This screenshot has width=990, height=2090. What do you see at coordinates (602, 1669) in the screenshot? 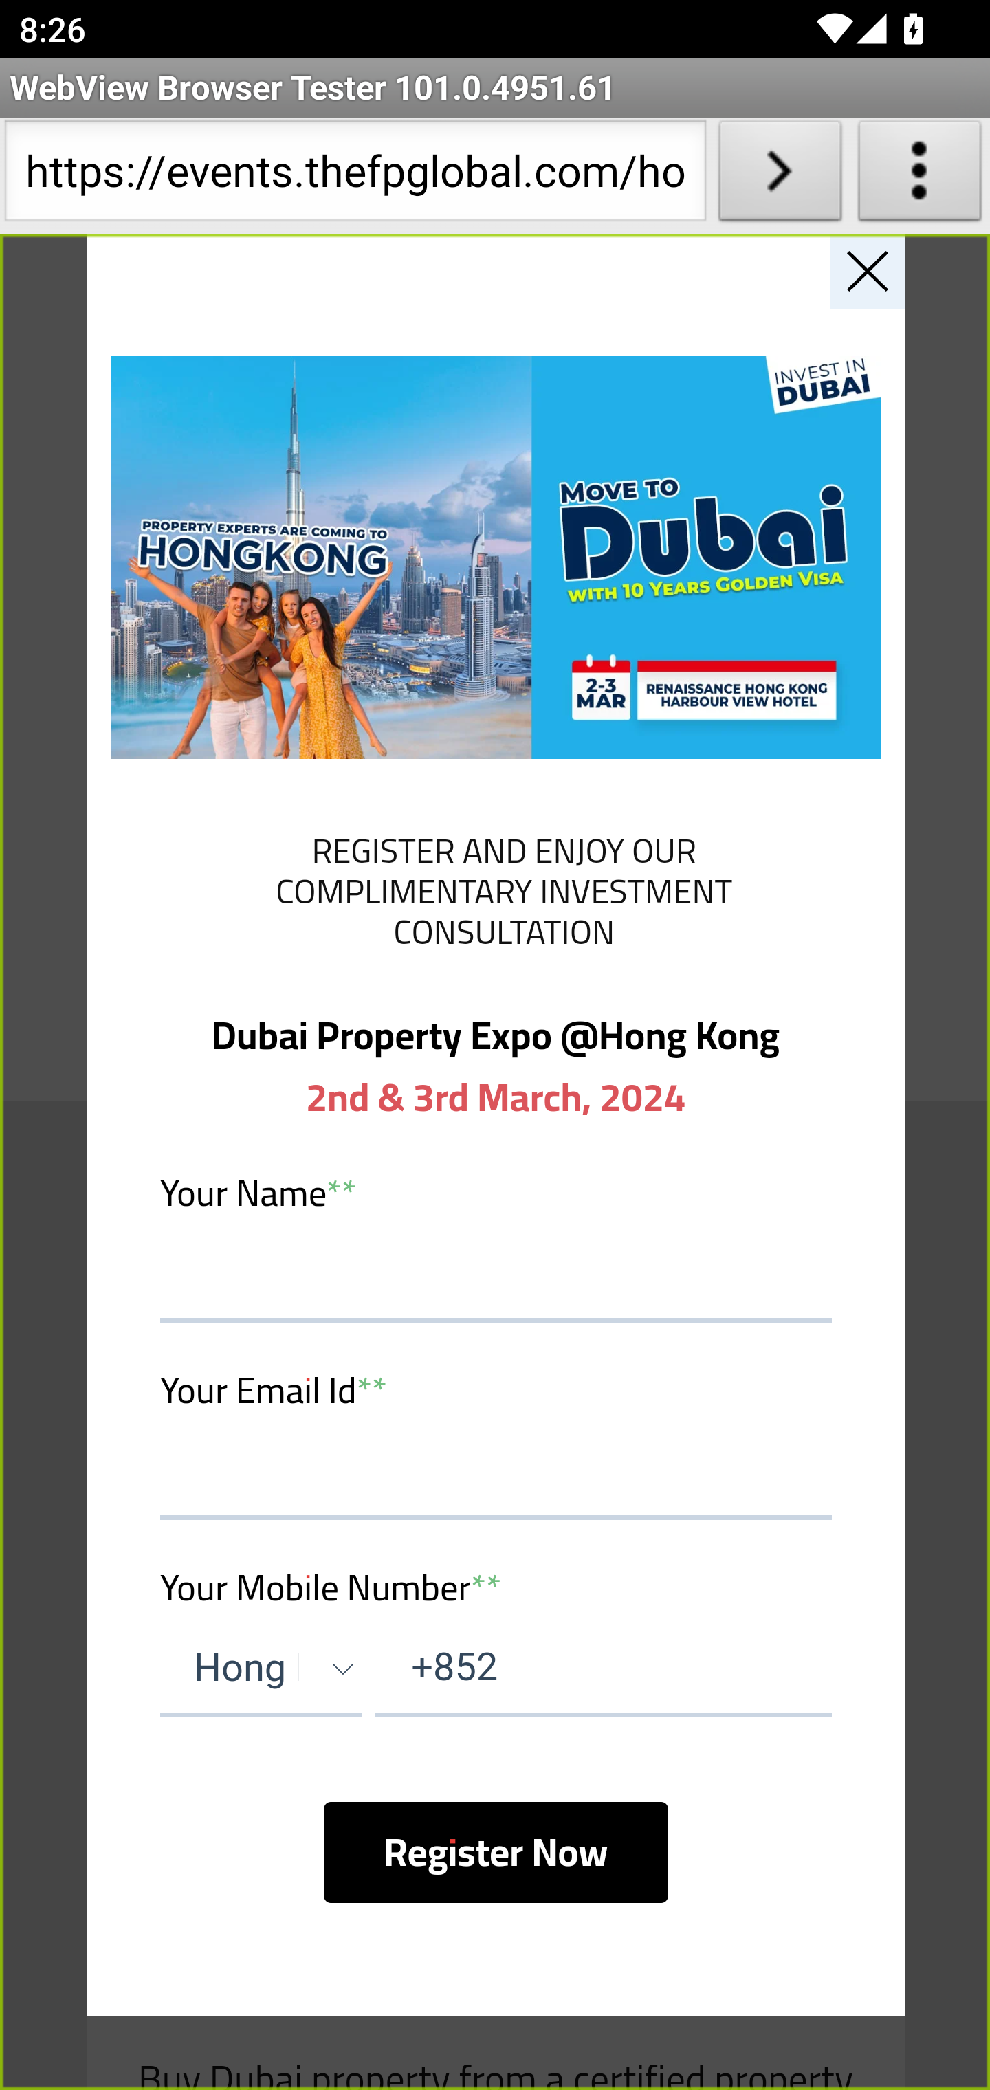
I see `+852 ` at bounding box center [602, 1669].